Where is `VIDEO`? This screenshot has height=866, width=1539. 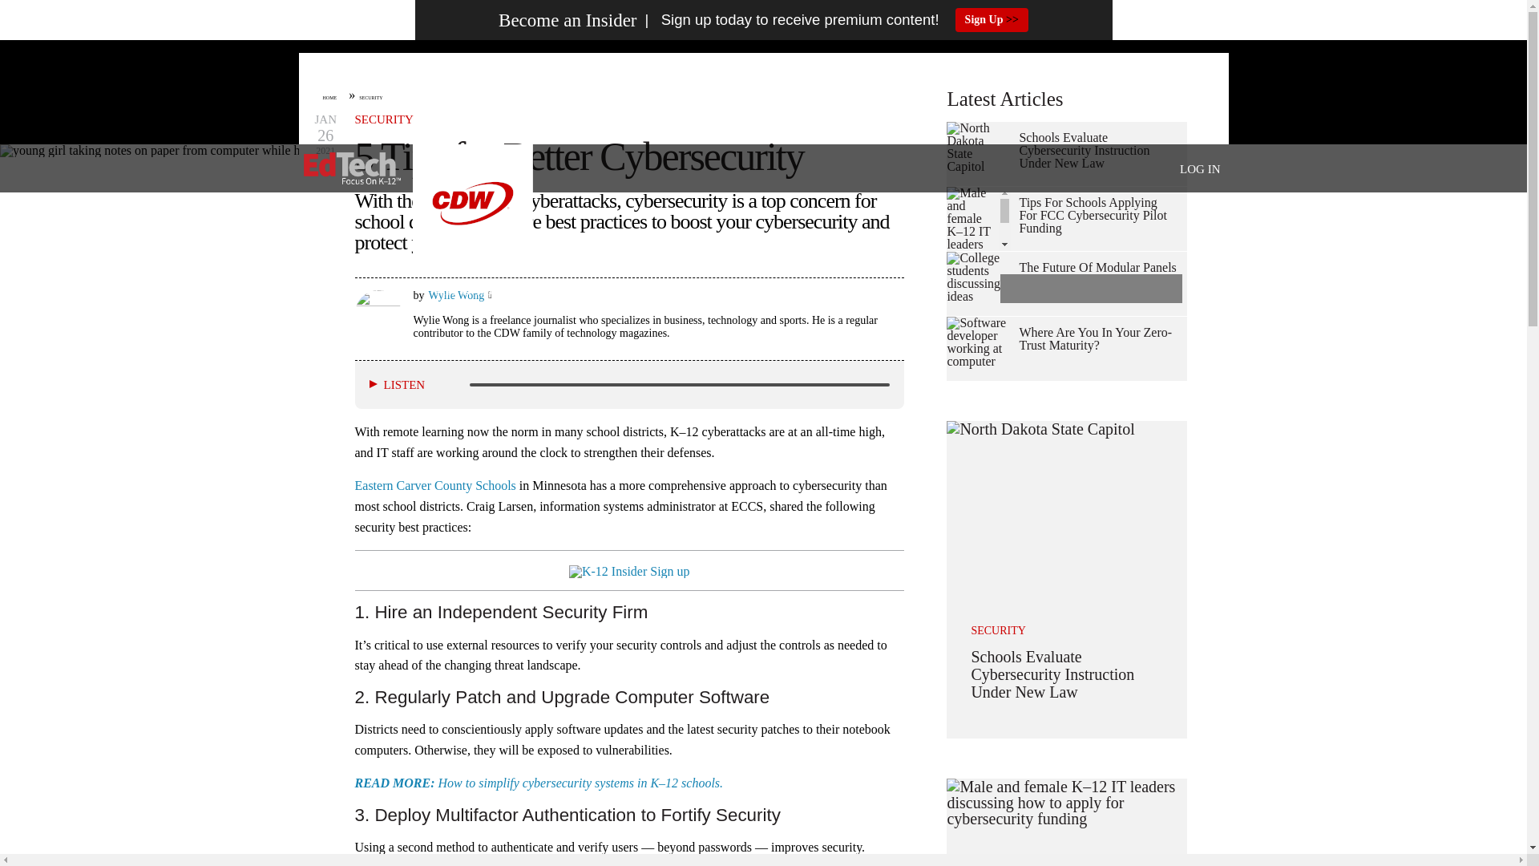 VIDEO is located at coordinates (721, 292).